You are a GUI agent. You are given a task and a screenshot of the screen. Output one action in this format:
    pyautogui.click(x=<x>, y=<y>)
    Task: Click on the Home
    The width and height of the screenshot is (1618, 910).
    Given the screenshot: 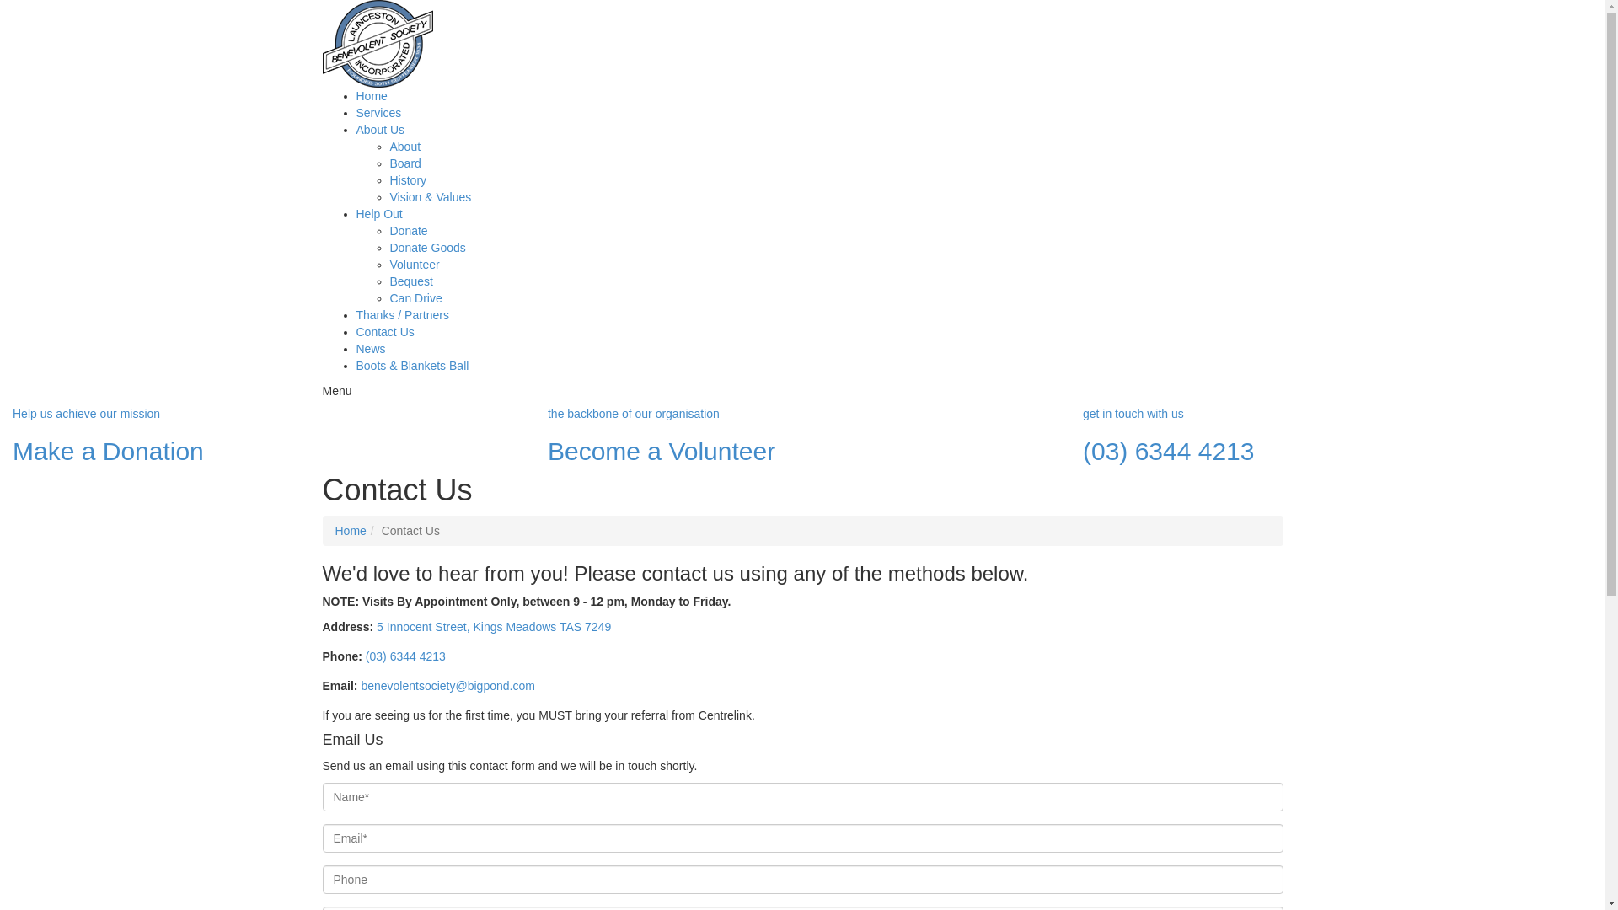 What is the action you would take?
    pyautogui.click(x=351, y=531)
    